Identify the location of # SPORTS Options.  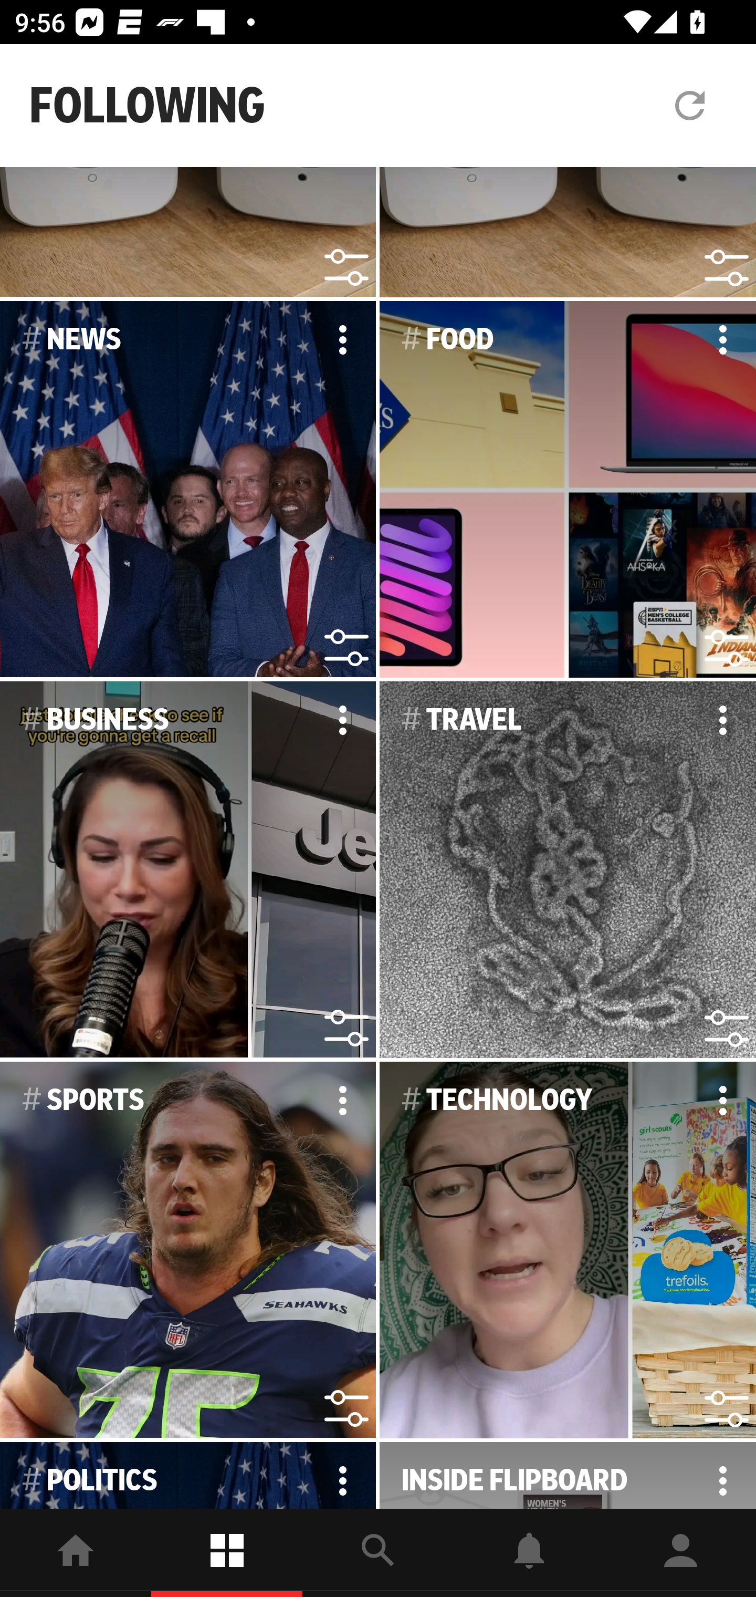
(188, 1250).